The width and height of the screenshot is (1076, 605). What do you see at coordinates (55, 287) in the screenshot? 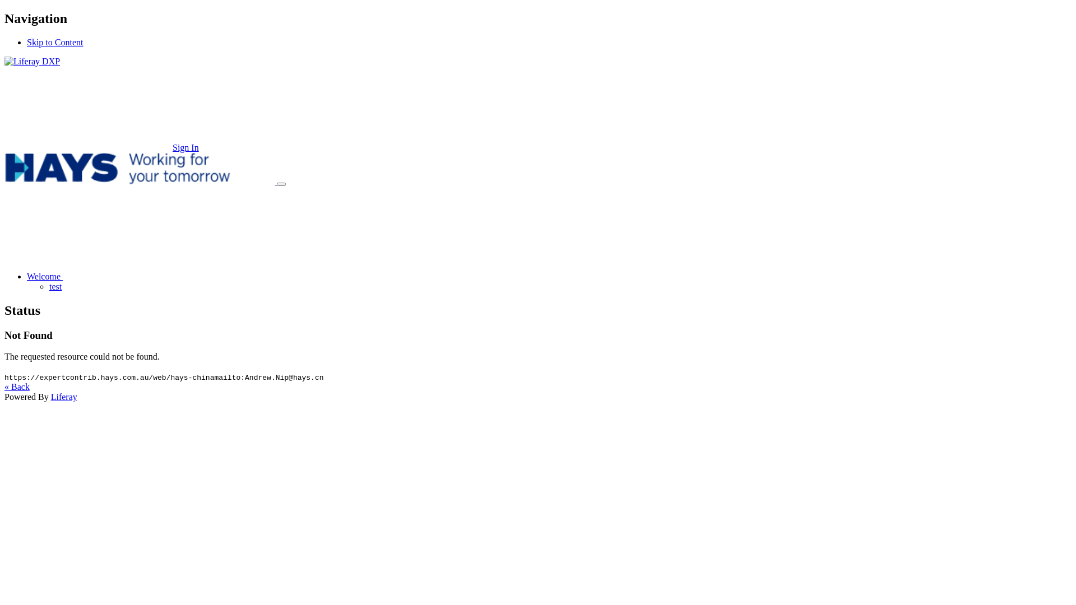
I see `test` at bounding box center [55, 287].